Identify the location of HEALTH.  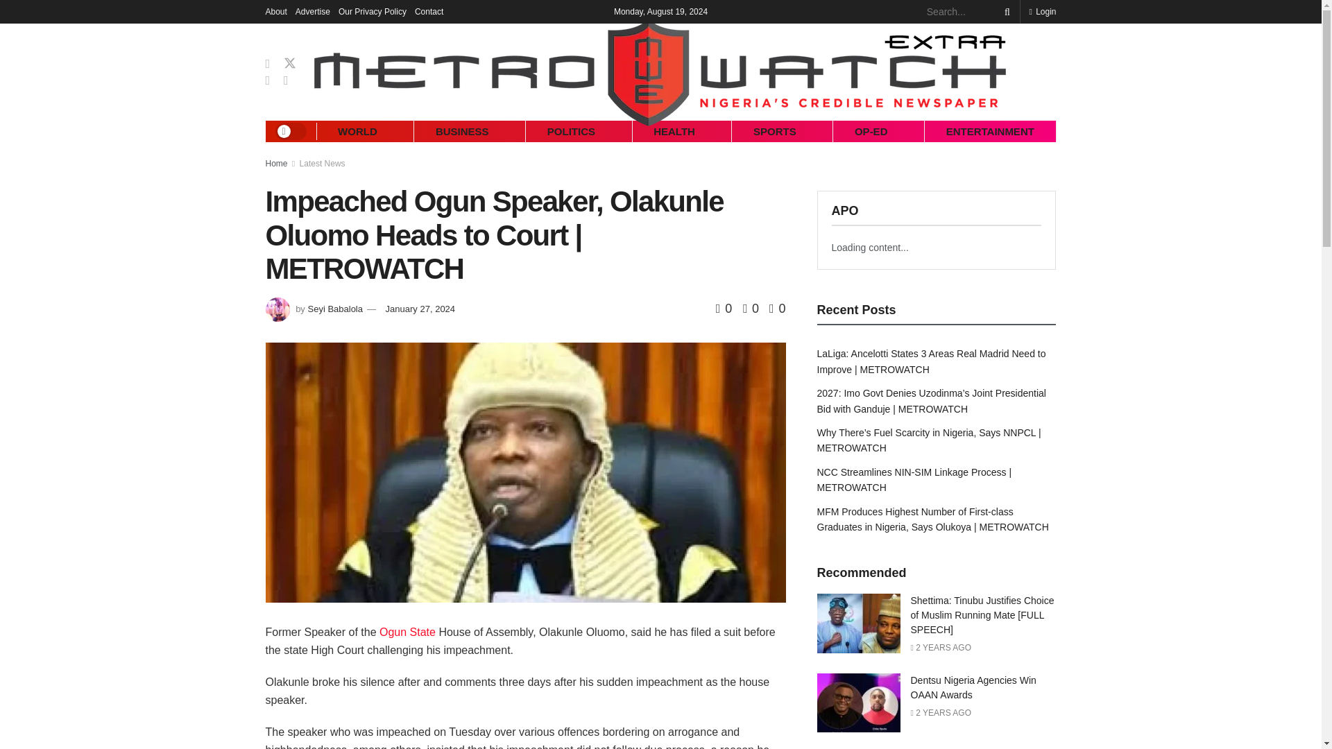
(674, 131).